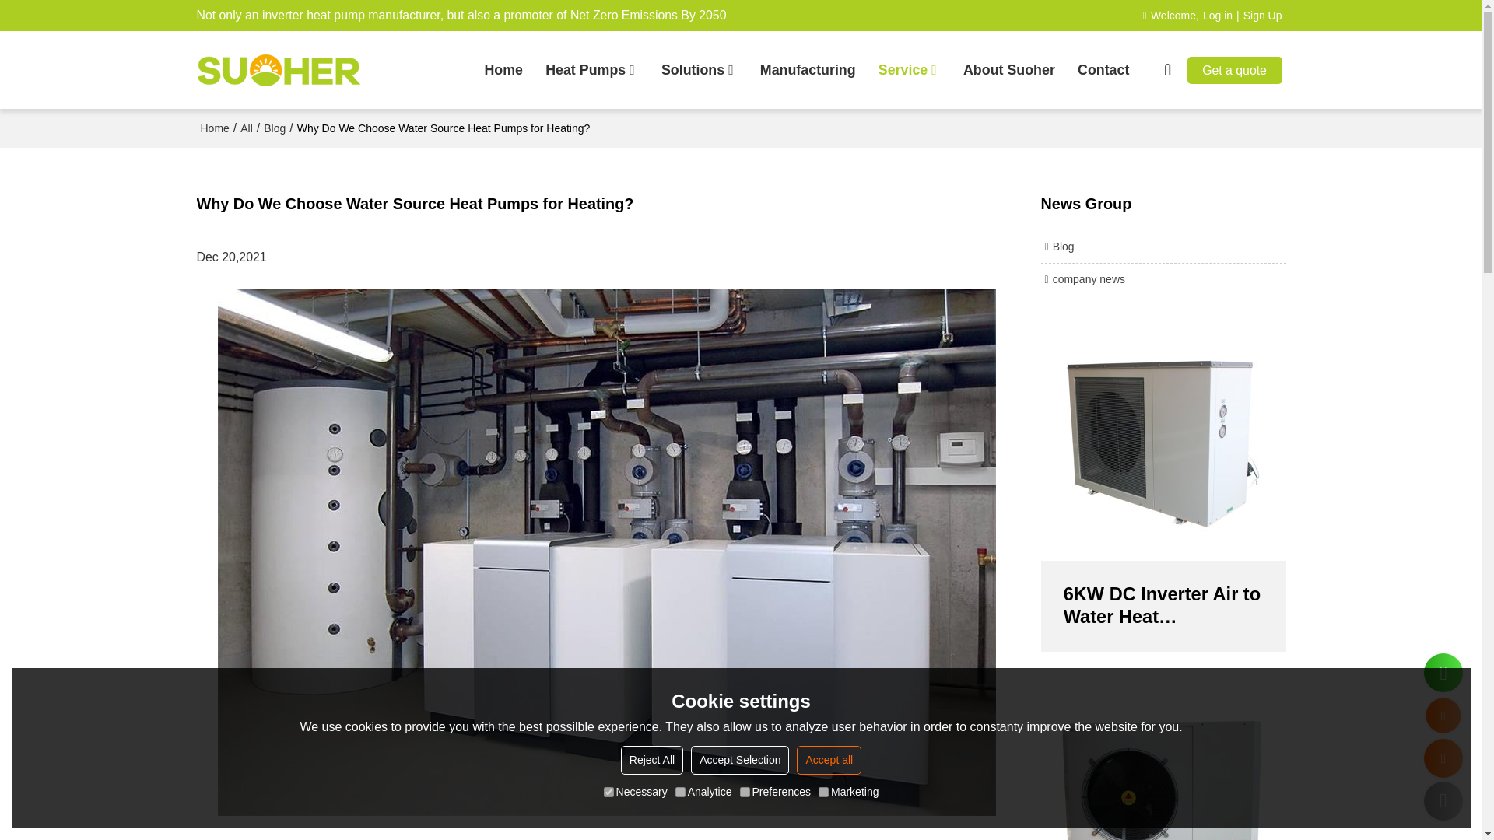  What do you see at coordinates (503, 70) in the screenshot?
I see `Home` at bounding box center [503, 70].